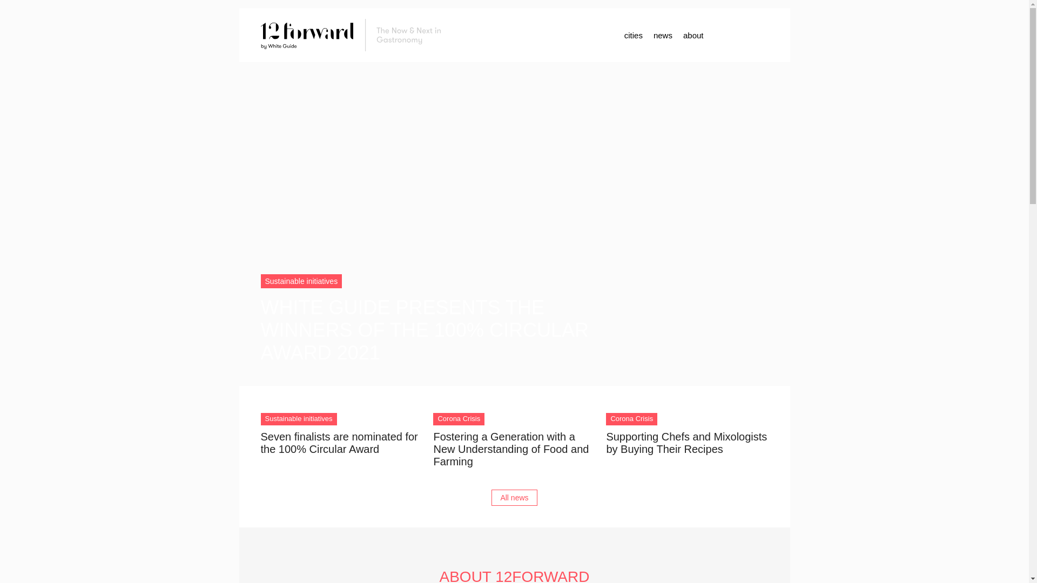  I want to click on Instagram, so click(736, 35).